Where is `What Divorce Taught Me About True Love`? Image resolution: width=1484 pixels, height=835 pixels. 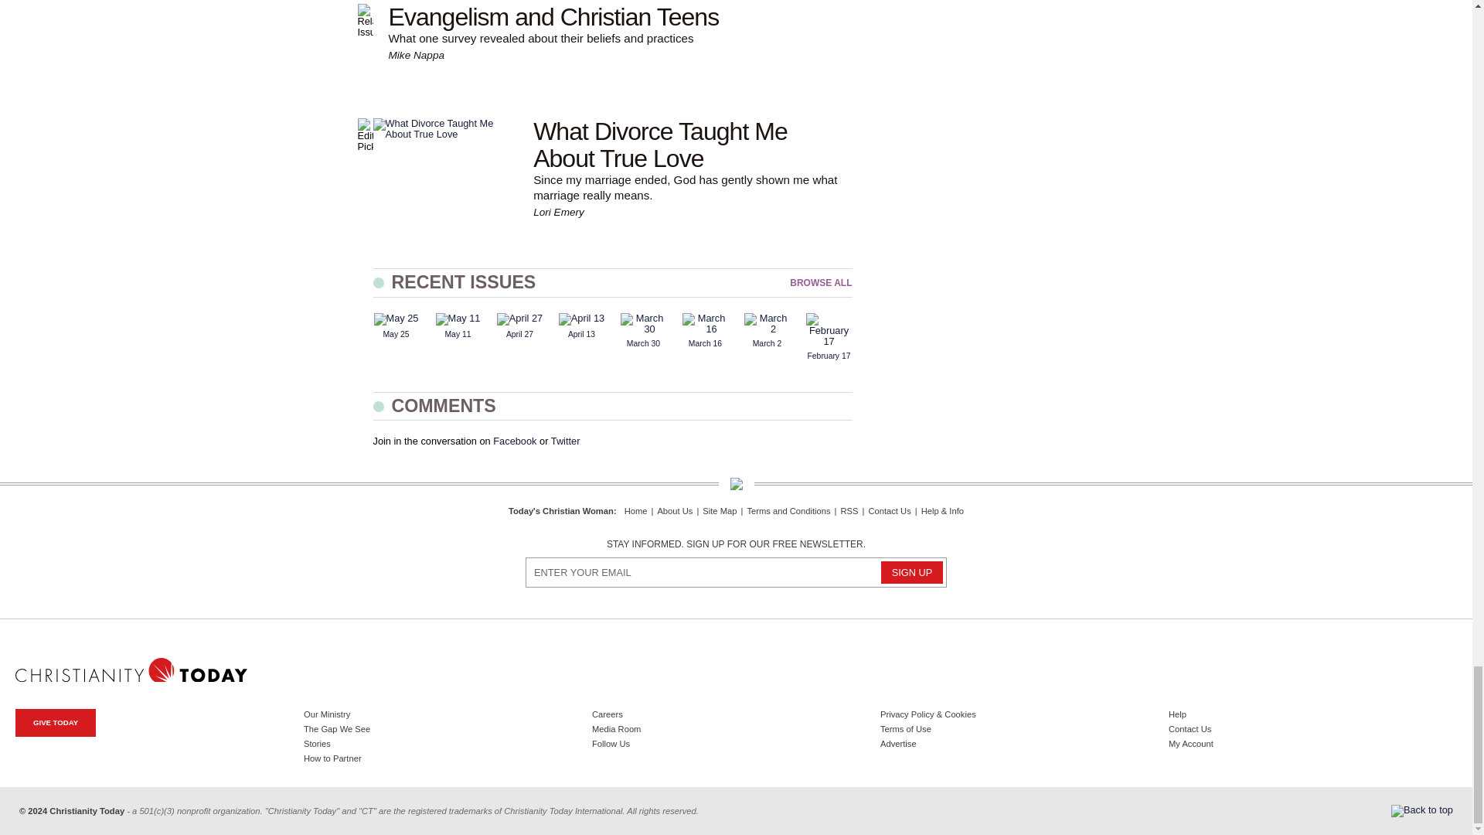 What Divorce Taught Me About True Love is located at coordinates (445, 129).